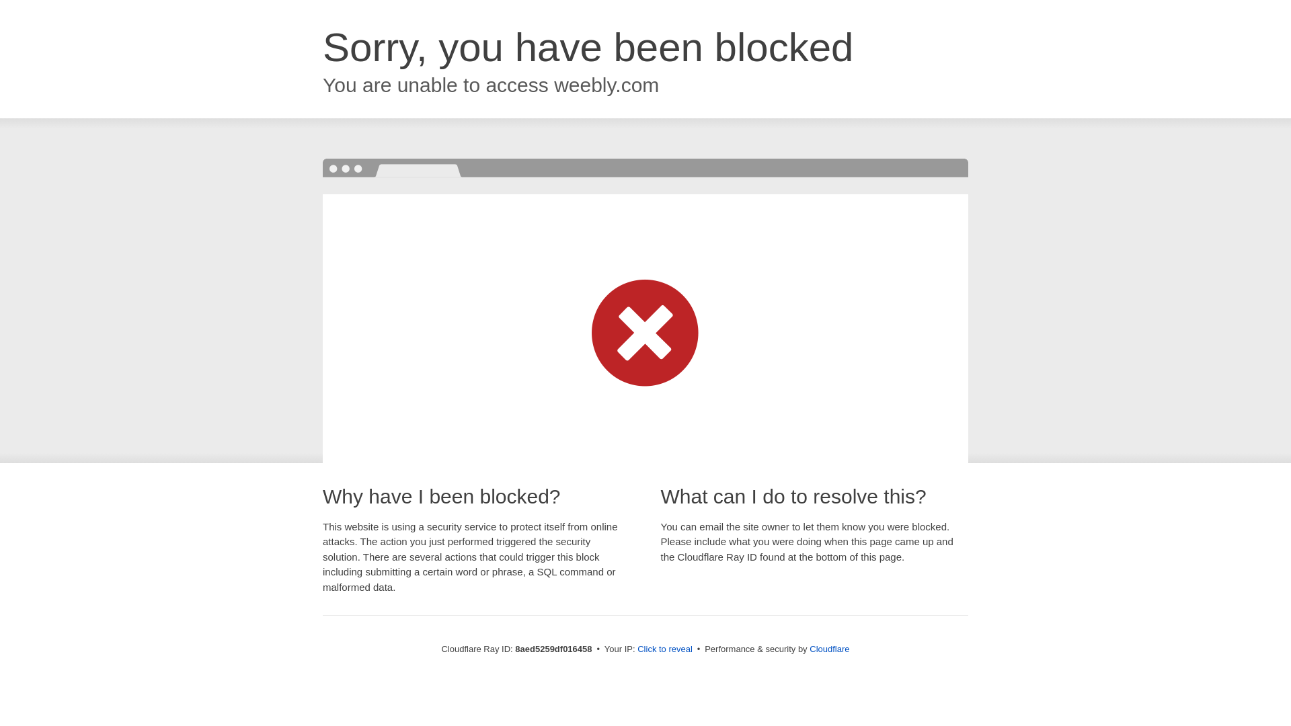  What do you see at coordinates (829, 649) in the screenshot?
I see `Cloudflare` at bounding box center [829, 649].